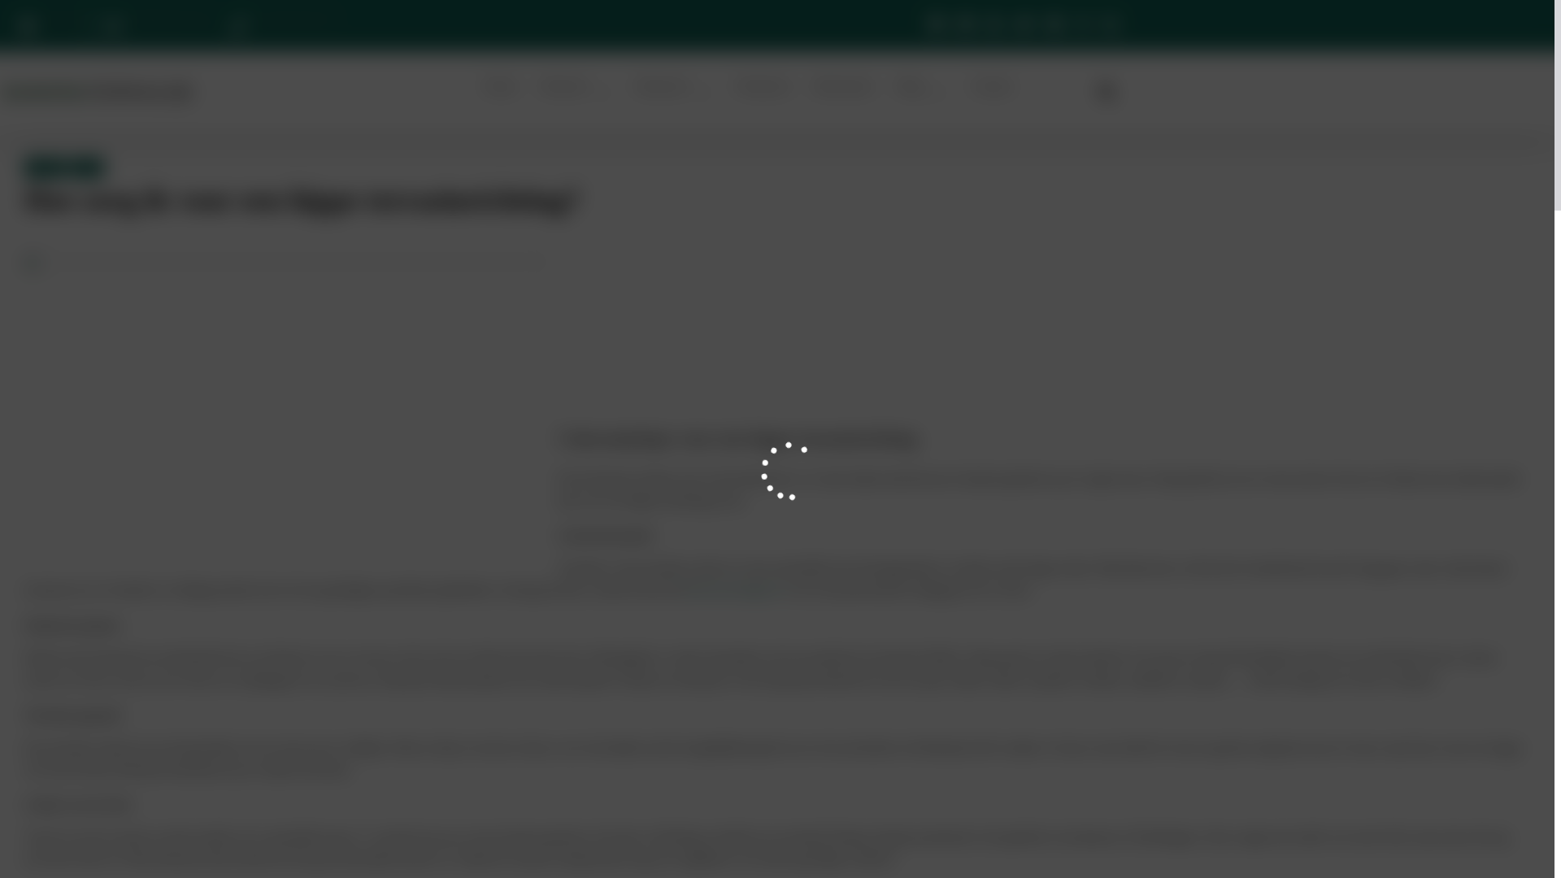 The image size is (1561, 878). Describe the element at coordinates (86, 167) in the screenshot. I see `FAQ` at that location.